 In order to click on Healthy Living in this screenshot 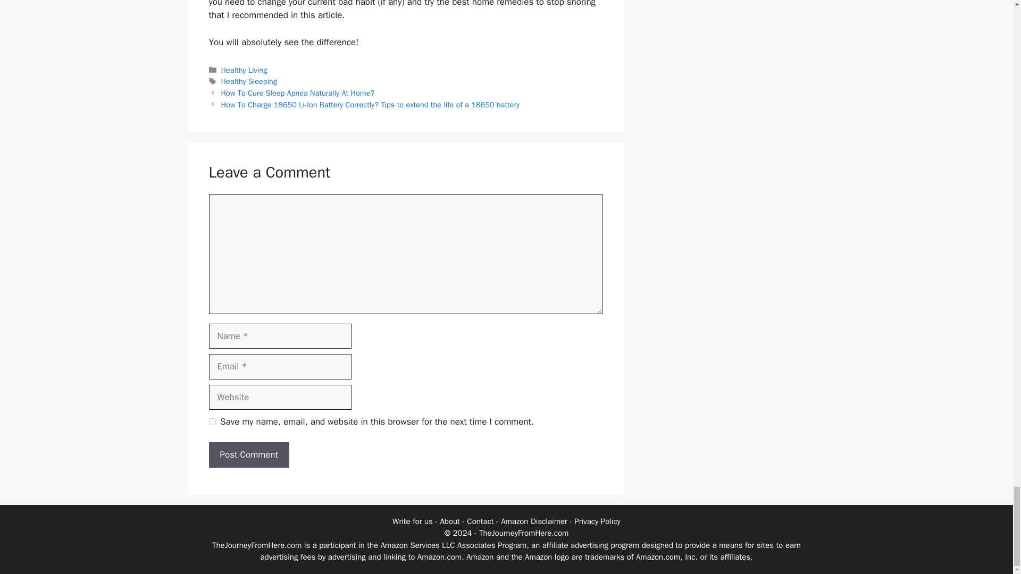, I will do `click(245, 70)`.